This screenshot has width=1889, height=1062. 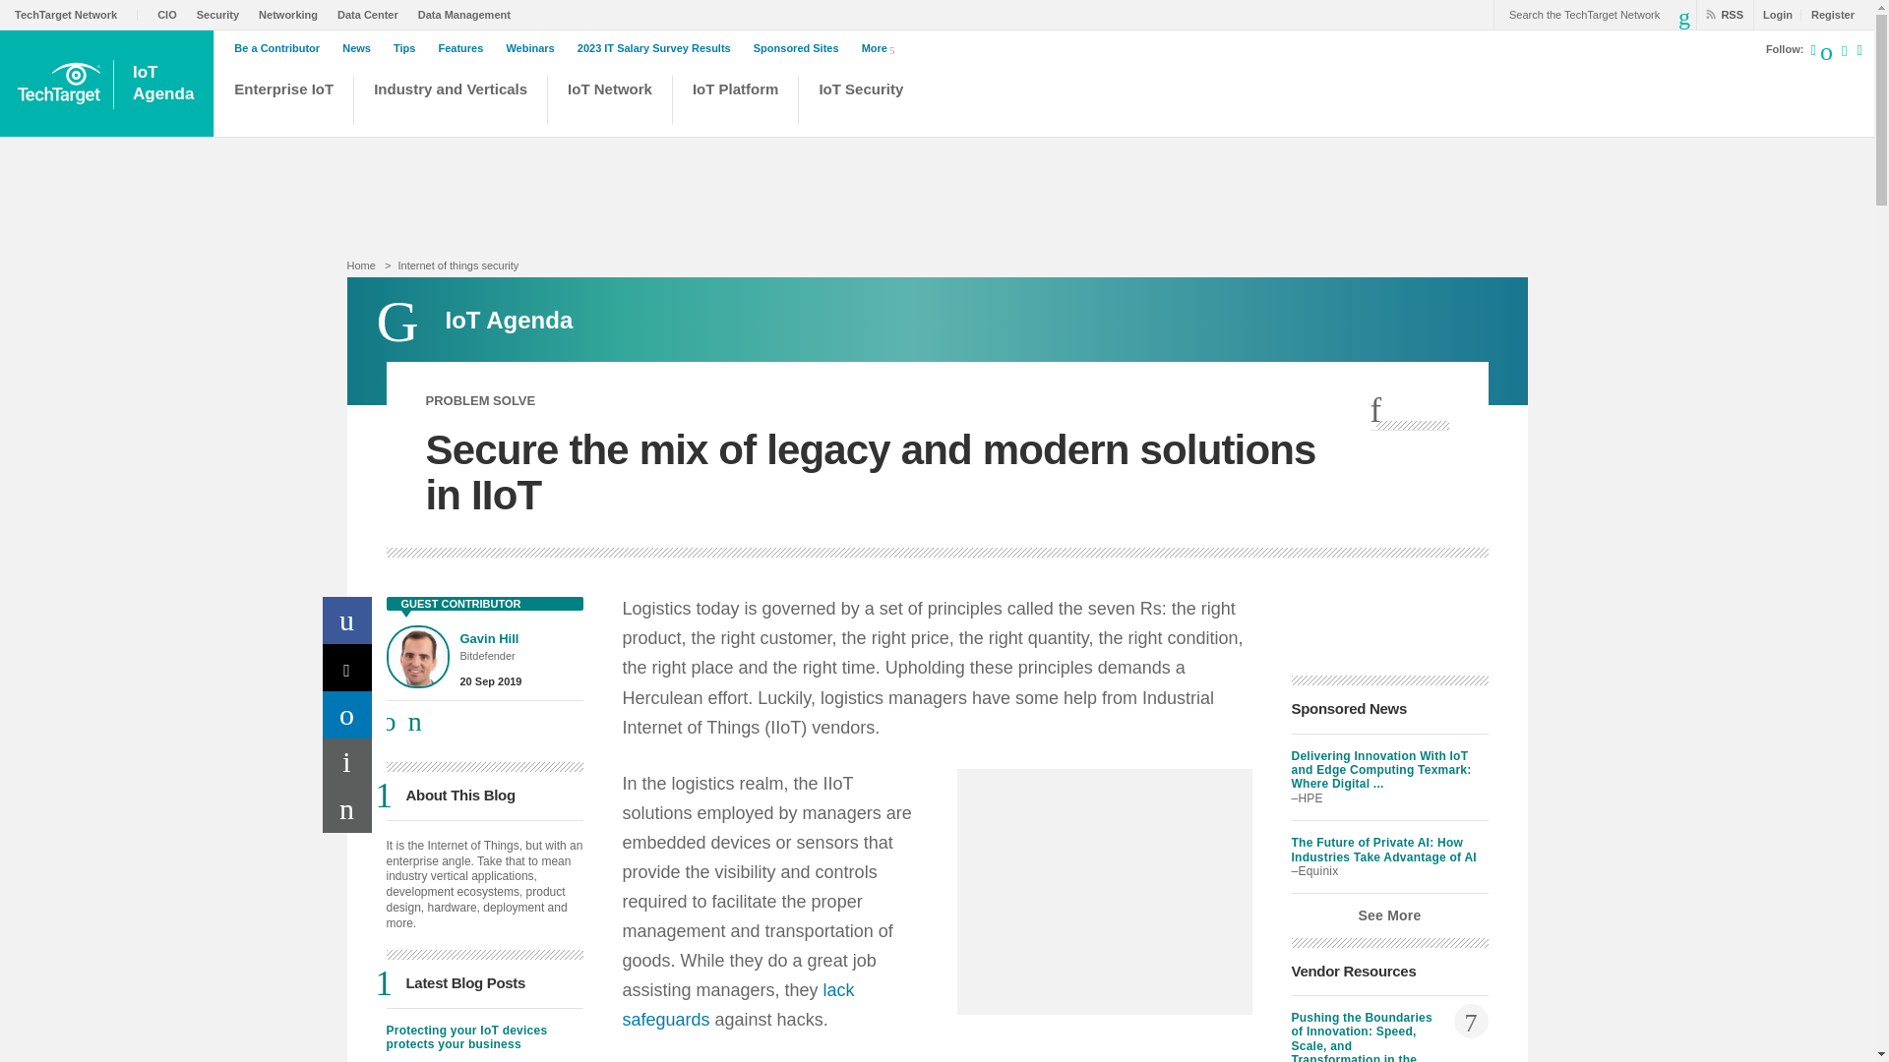 I want to click on Register, so click(x=1827, y=14).